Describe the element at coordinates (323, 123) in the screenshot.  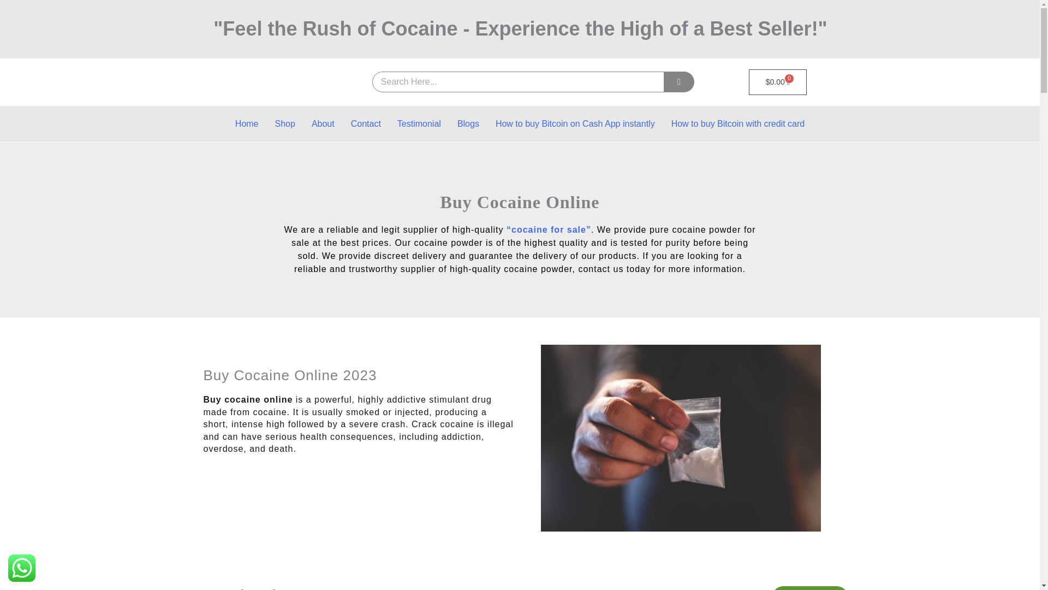
I see `About` at that location.